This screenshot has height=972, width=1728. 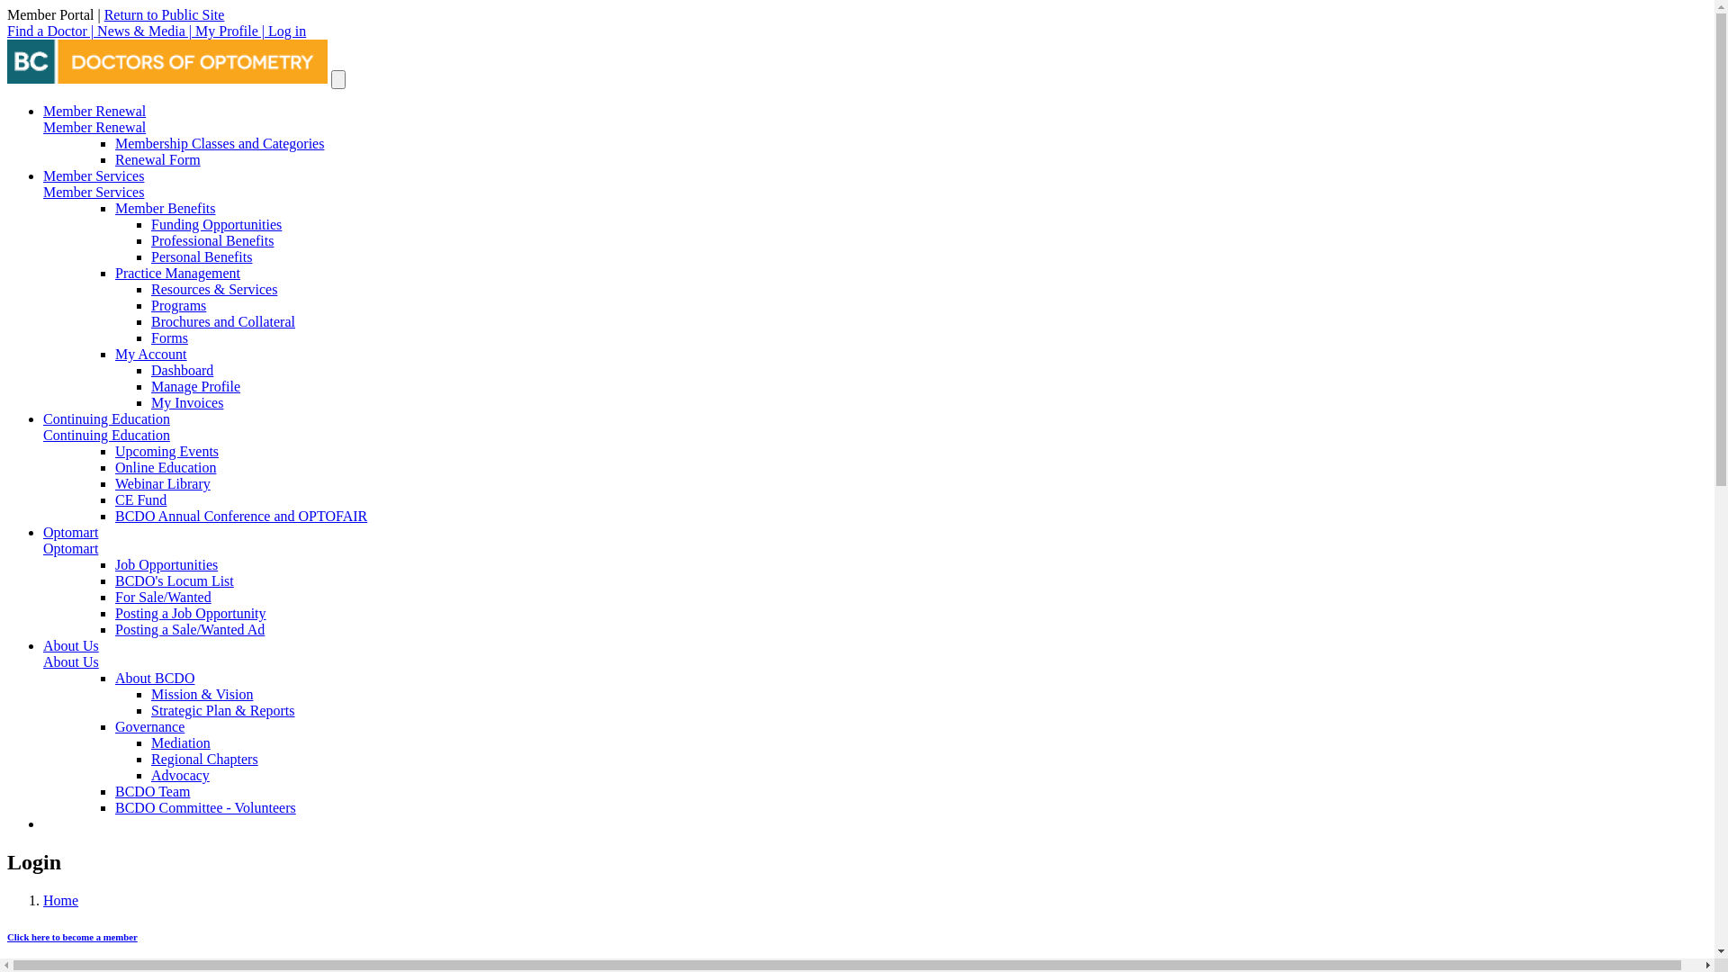 I want to click on Member Benefits, so click(x=166, y=209).